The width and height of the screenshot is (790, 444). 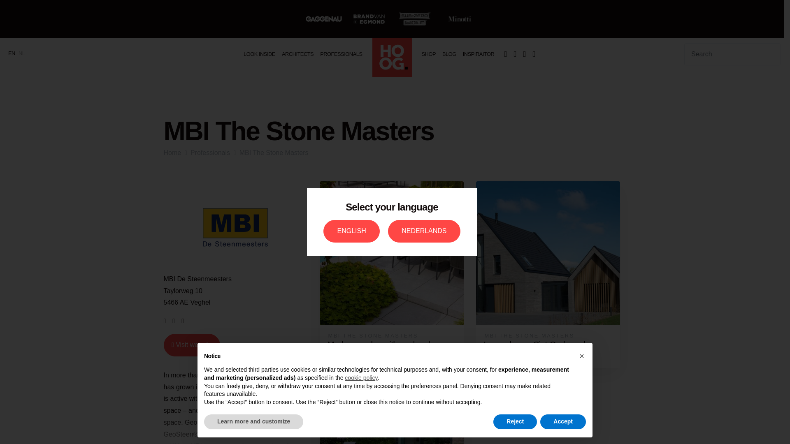 What do you see at coordinates (449, 54) in the screenshot?
I see `Blog` at bounding box center [449, 54].